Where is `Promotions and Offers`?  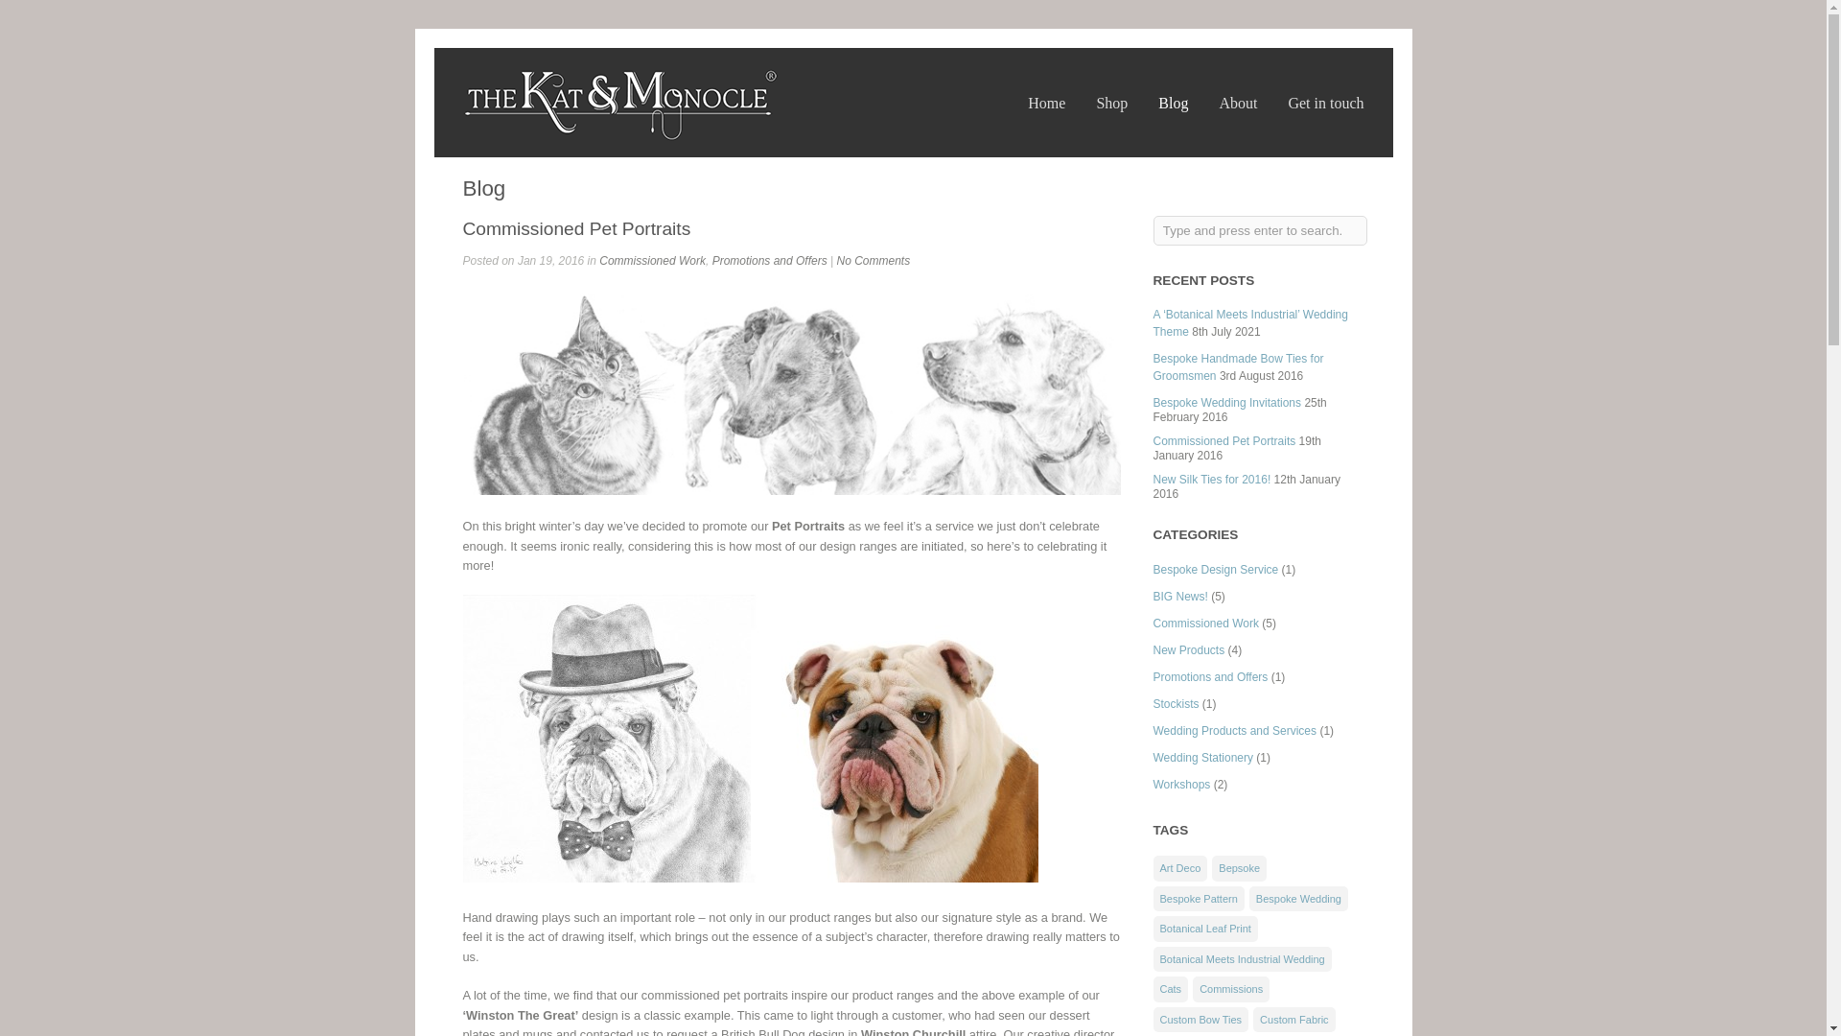
Promotions and Offers is located at coordinates (769, 260).